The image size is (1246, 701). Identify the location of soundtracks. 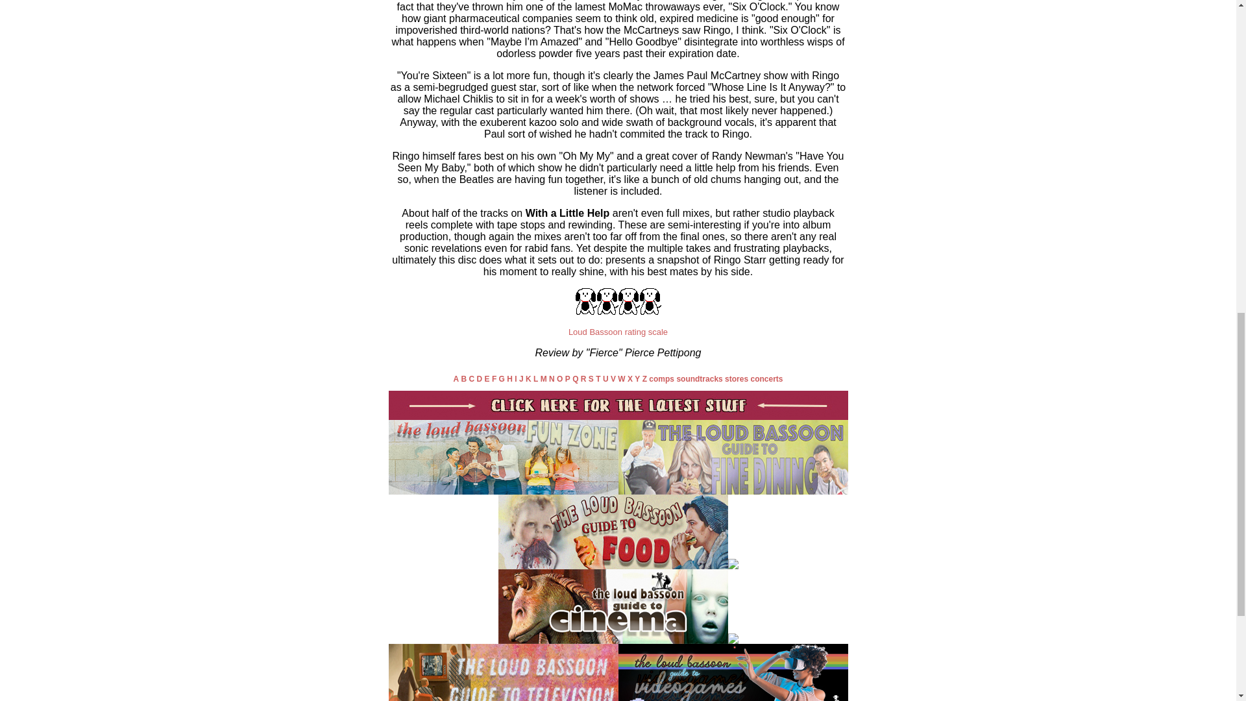
(700, 378).